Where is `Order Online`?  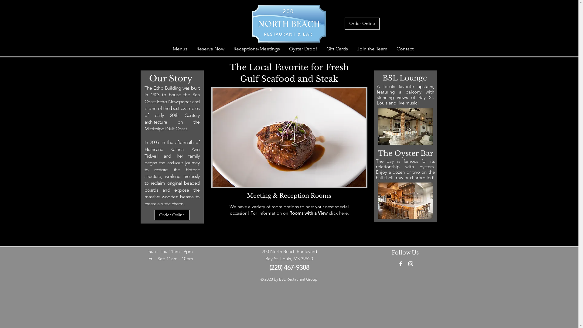
Order Online is located at coordinates (172, 215).